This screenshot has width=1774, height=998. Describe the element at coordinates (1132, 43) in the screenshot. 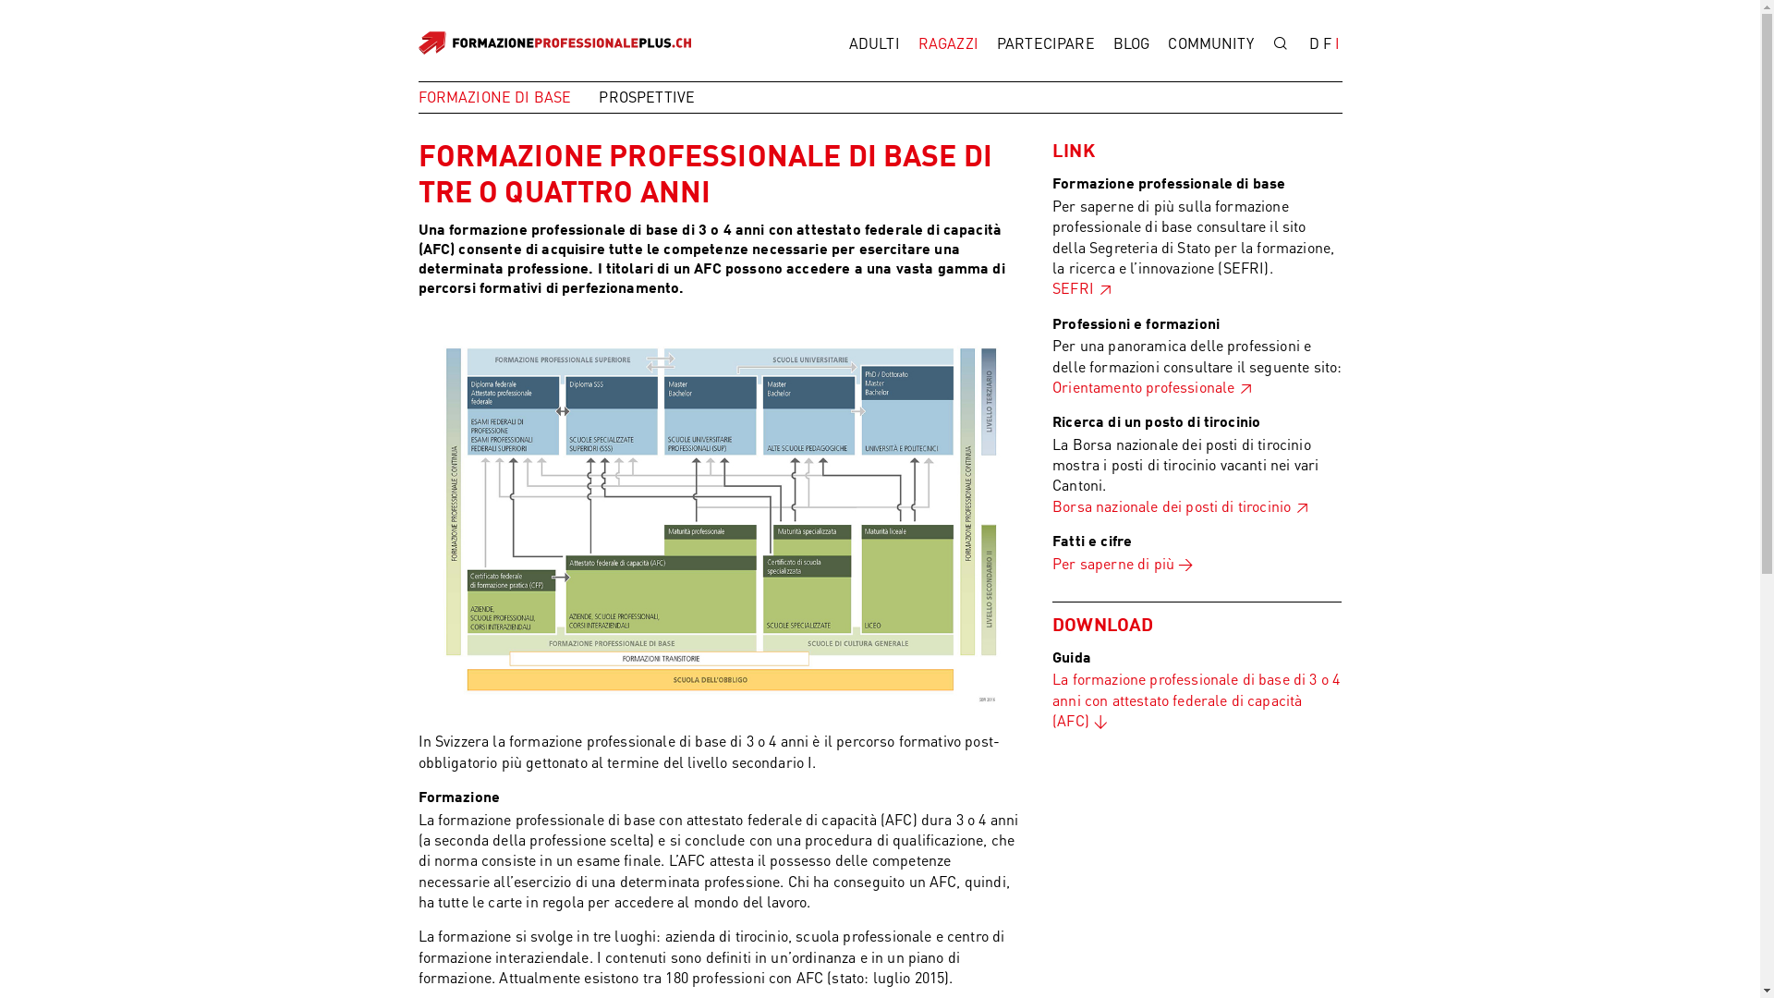

I see `BLOG` at that location.